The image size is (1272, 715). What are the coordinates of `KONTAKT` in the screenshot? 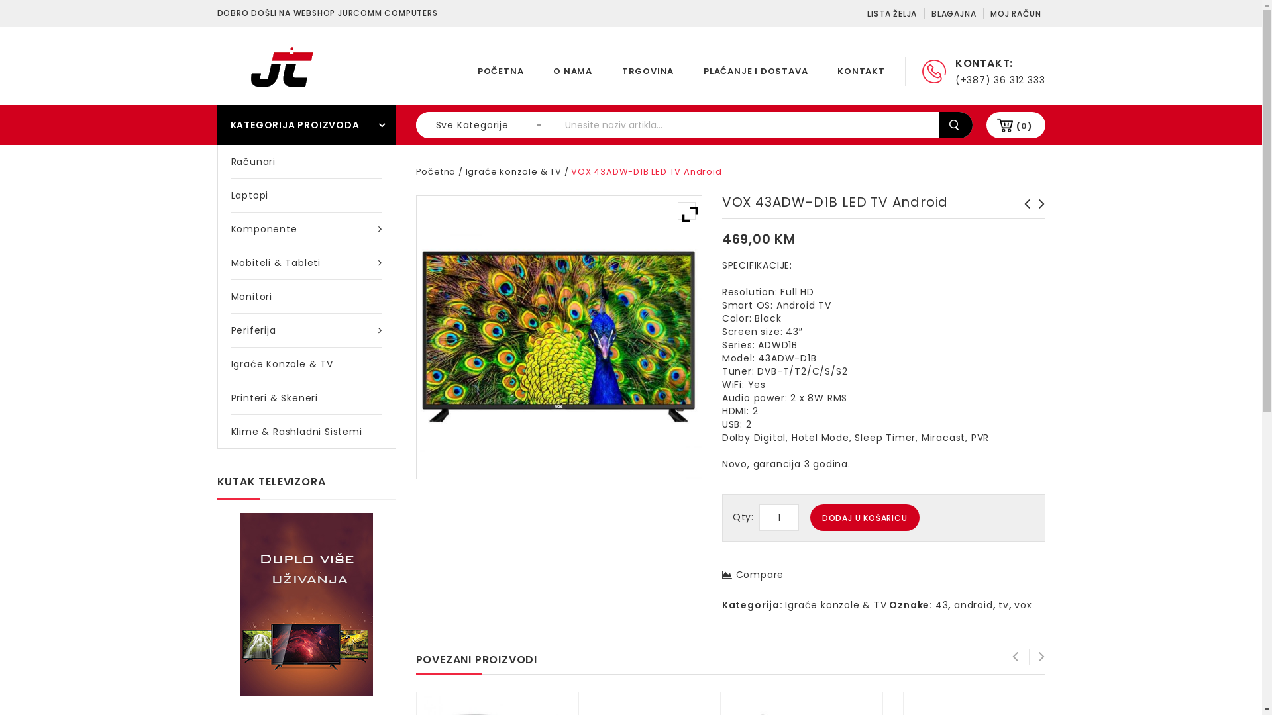 It's located at (861, 71).